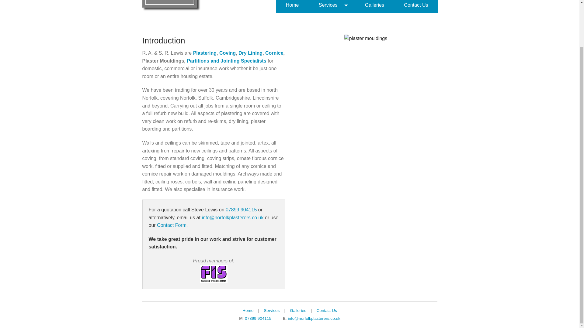  What do you see at coordinates (274, 53) in the screenshot?
I see `Cornice` at bounding box center [274, 53].